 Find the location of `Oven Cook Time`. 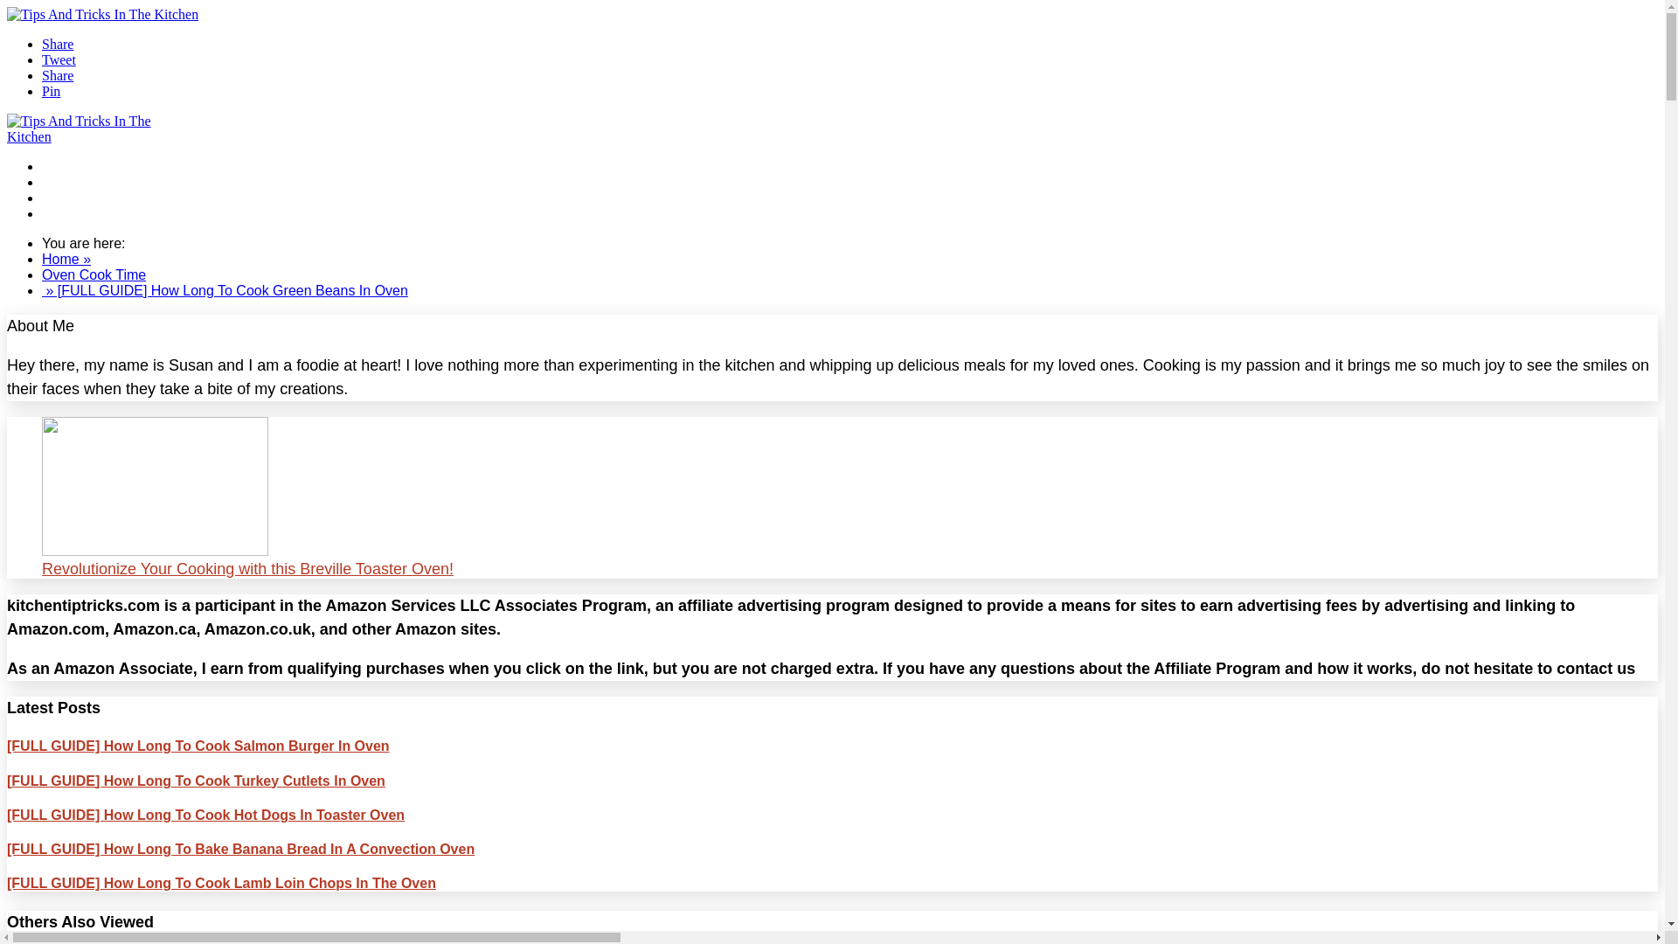

Oven Cook Time is located at coordinates (94, 274).